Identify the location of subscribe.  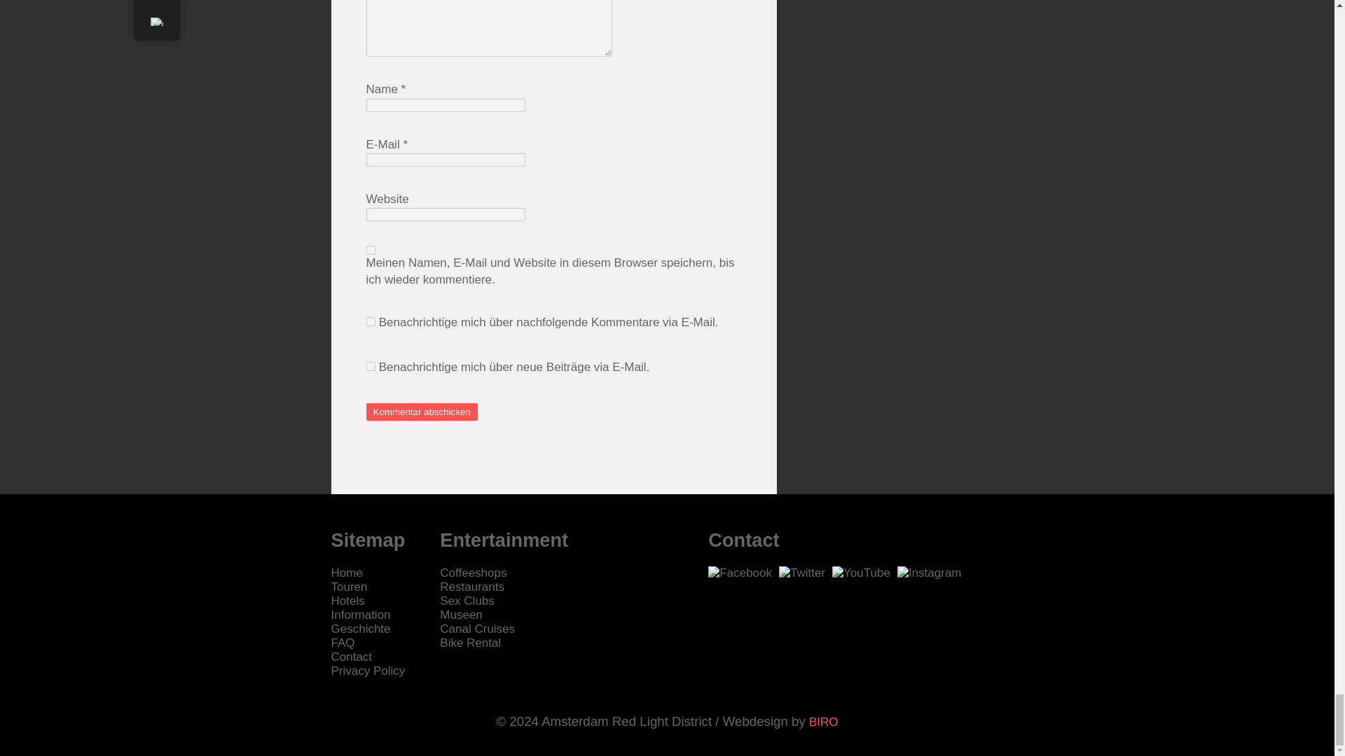
(370, 367).